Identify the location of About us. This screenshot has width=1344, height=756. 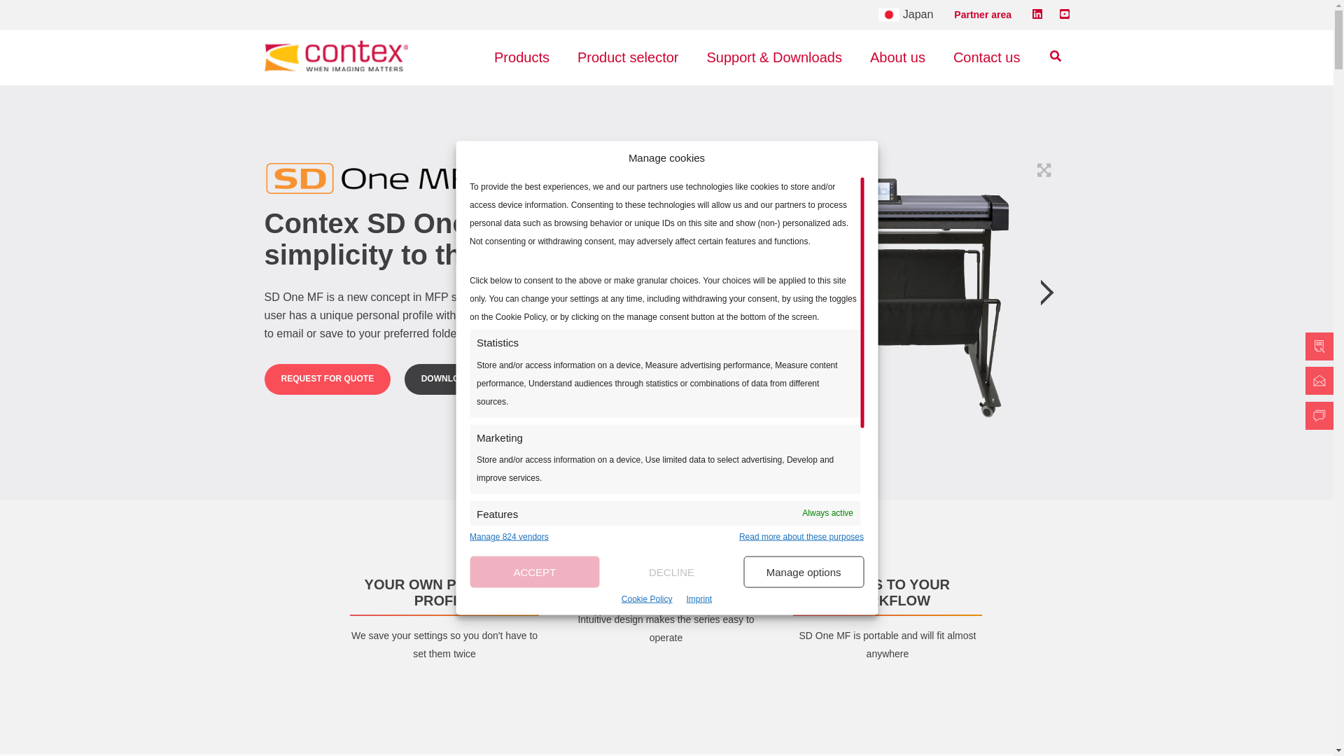
(897, 57).